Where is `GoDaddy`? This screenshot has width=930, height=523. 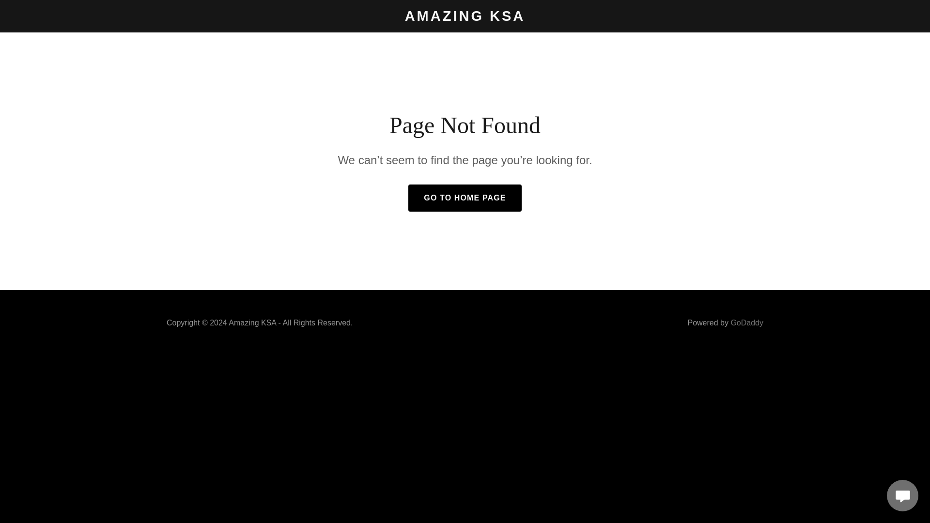
GoDaddy is located at coordinates (747, 323).